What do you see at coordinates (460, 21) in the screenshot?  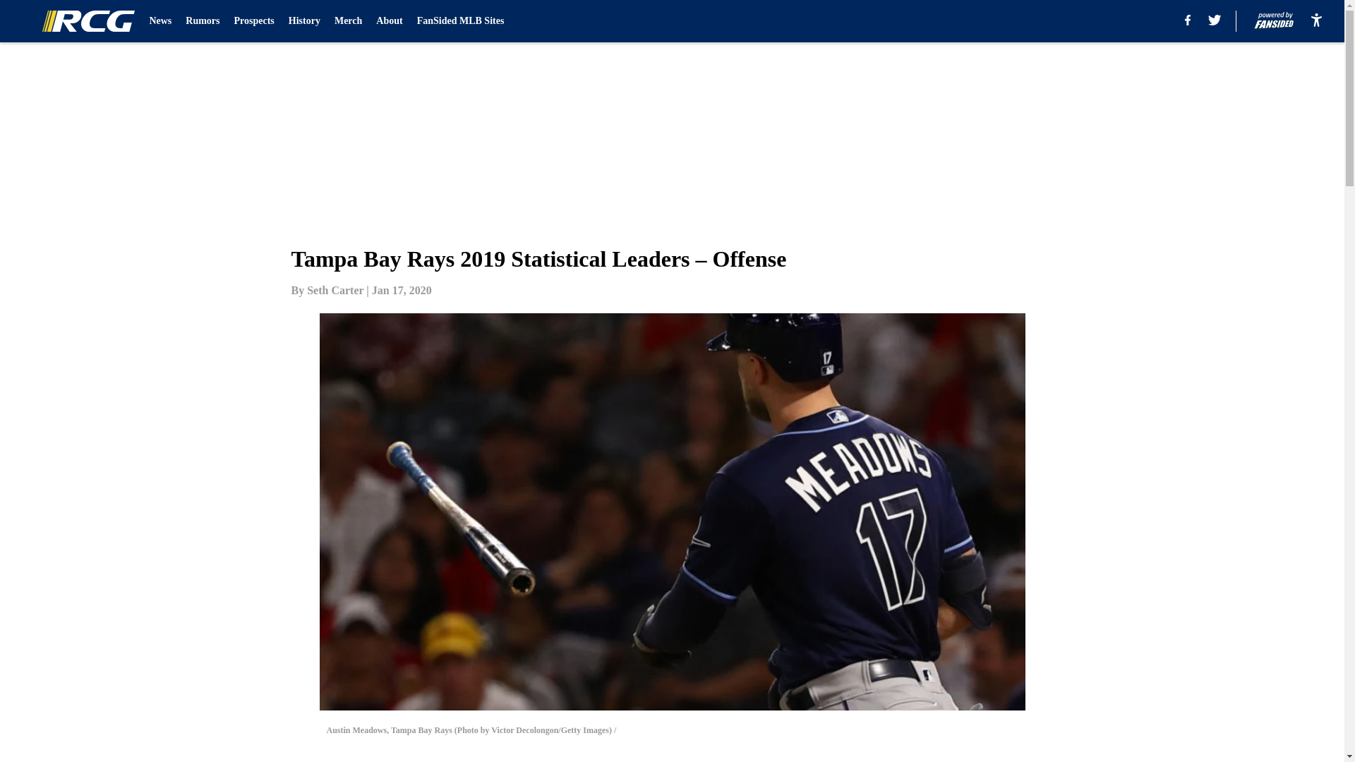 I see `FanSided MLB Sites` at bounding box center [460, 21].